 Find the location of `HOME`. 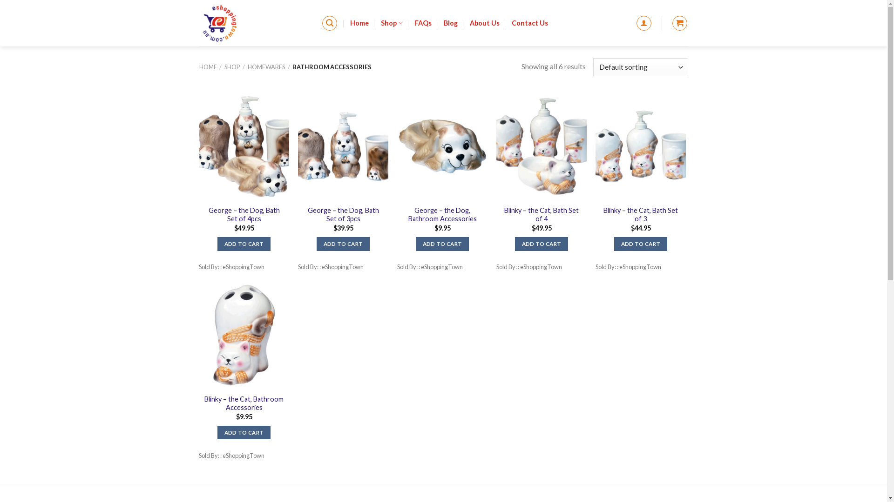

HOME is located at coordinates (208, 67).